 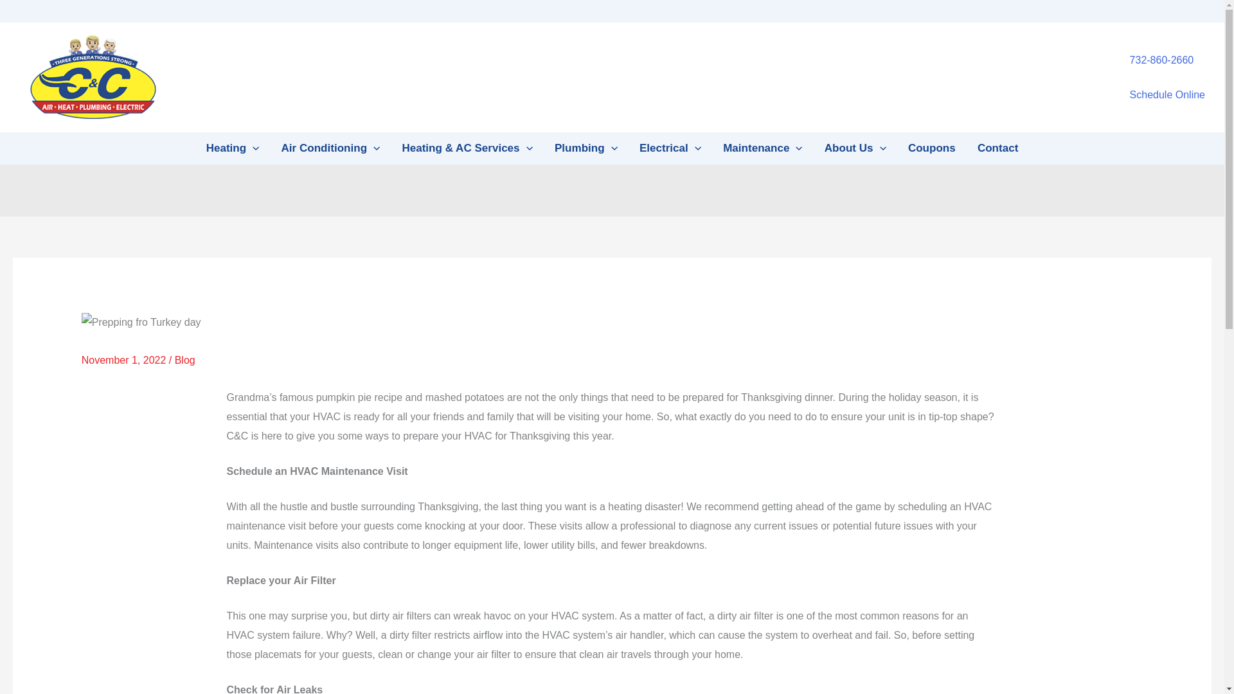 What do you see at coordinates (233, 148) in the screenshot?
I see `Heating` at bounding box center [233, 148].